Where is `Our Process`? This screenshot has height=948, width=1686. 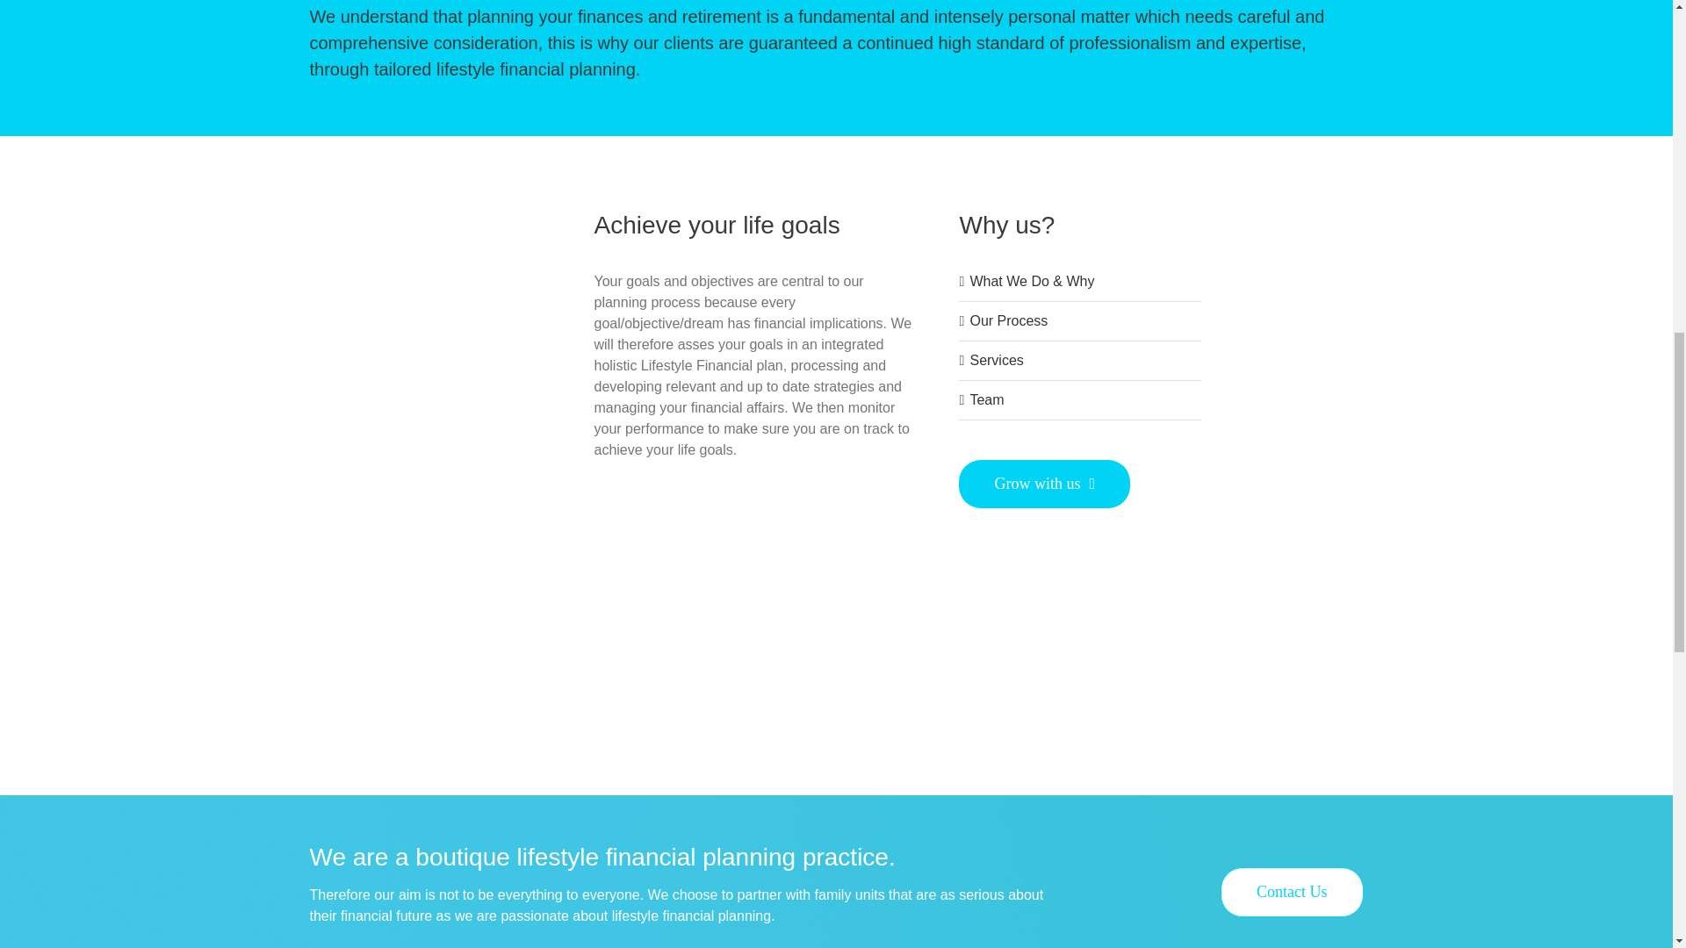
Our Process is located at coordinates (1008, 320).